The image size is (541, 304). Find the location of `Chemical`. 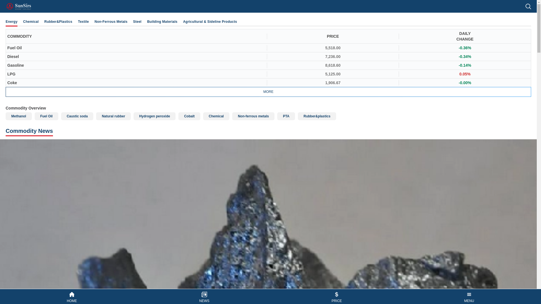

Chemical is located at coordinates (216, 116).